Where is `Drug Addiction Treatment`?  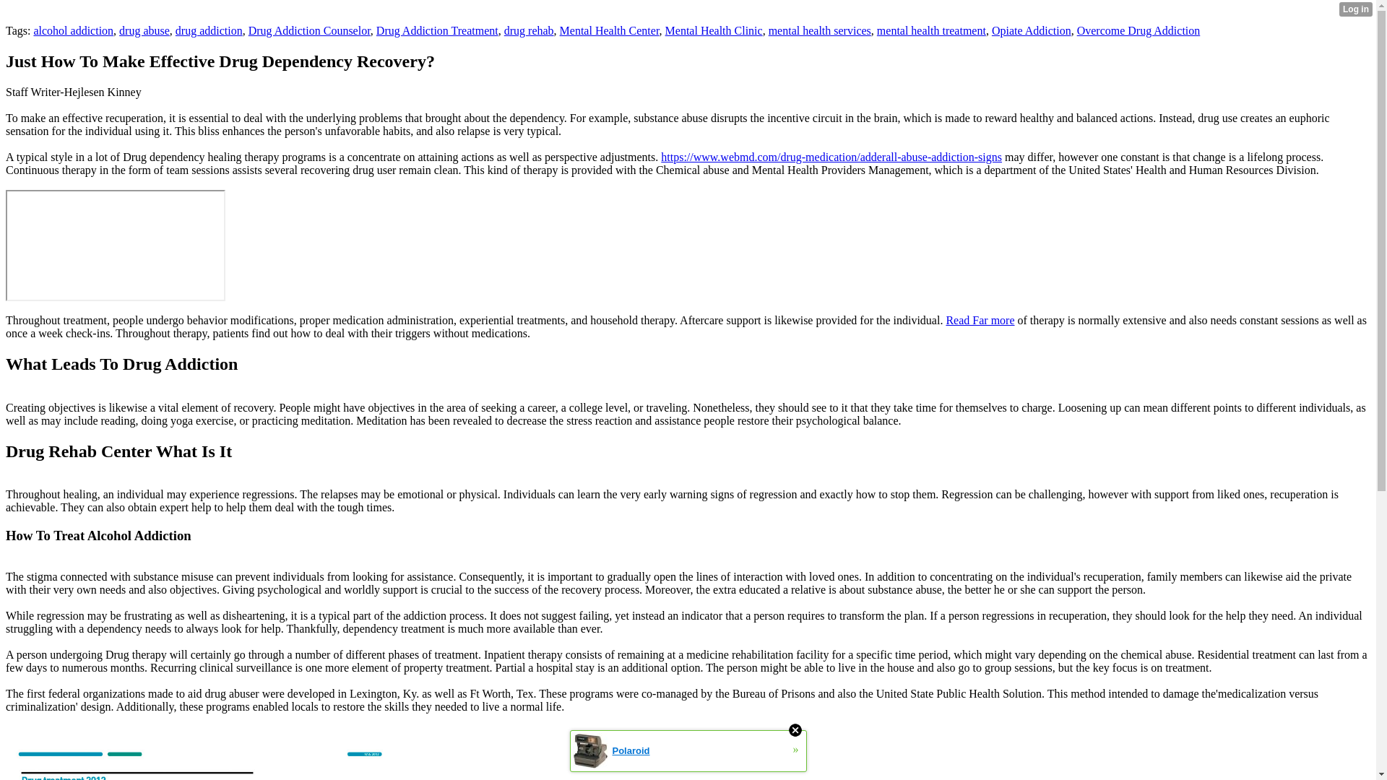 Drug Addiction Treatment is located at coordinates (436, 30).